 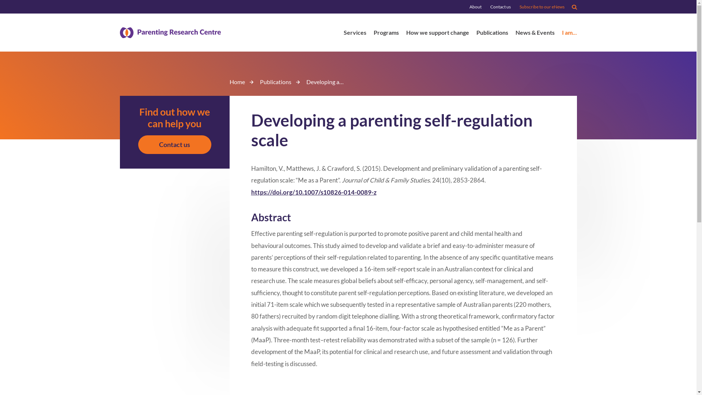 What do you see at coordinates (492, 34) in the screenshot?
I see `Publications` at bounding box center [492, 34].